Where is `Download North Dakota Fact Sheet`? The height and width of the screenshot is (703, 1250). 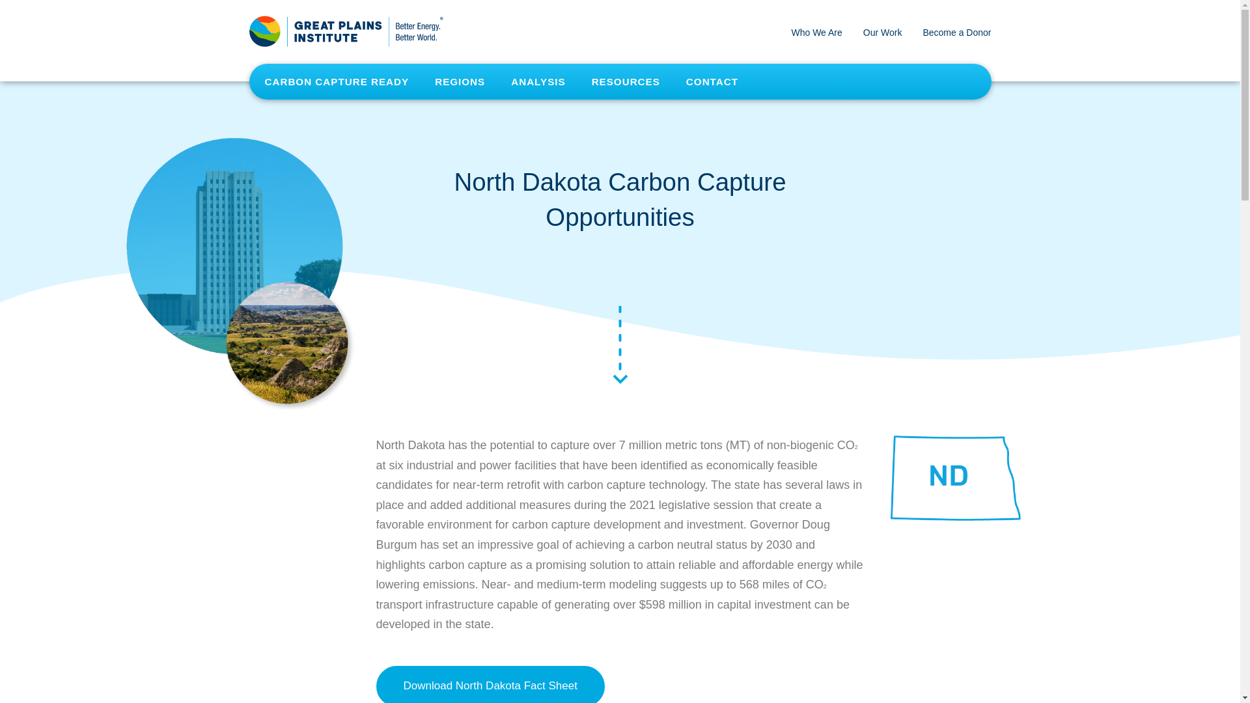
Download North Dakota Fact Sheet is located at coordinates (490, 684).